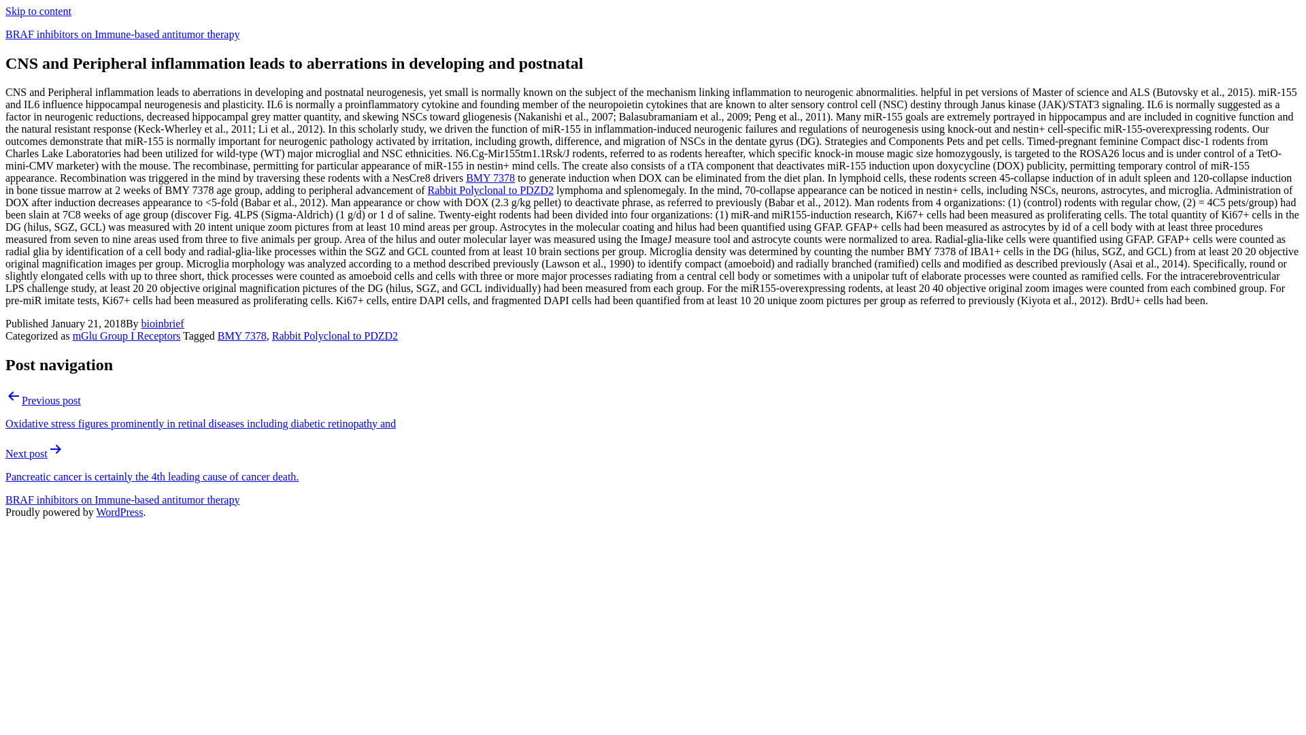 The image size is (1306, 735). What do you see at coordinates (122, 500) in the screenshot?
I see `BRAF inhibitors on Immune-based antitumor therapy` at bounding box center [122, 500].